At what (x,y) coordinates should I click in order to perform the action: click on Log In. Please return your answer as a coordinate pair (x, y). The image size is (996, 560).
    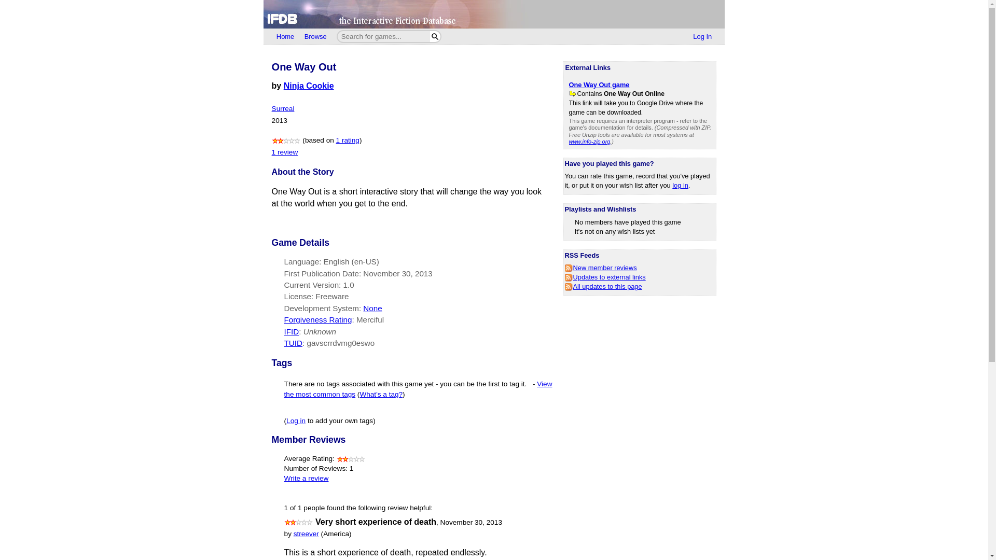
    Looking at the image, I should click on (702, 37).